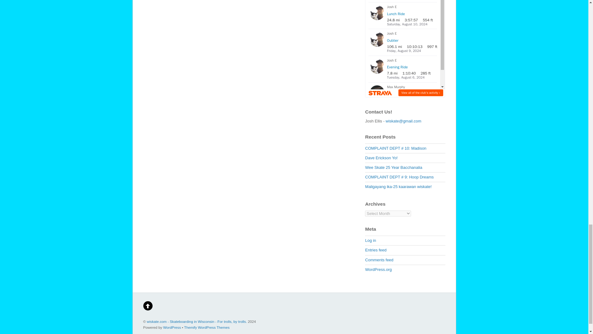 Image resolution: width=593 pixels, height=334 pixels. I want to click on WordPress, so click(172, 327).